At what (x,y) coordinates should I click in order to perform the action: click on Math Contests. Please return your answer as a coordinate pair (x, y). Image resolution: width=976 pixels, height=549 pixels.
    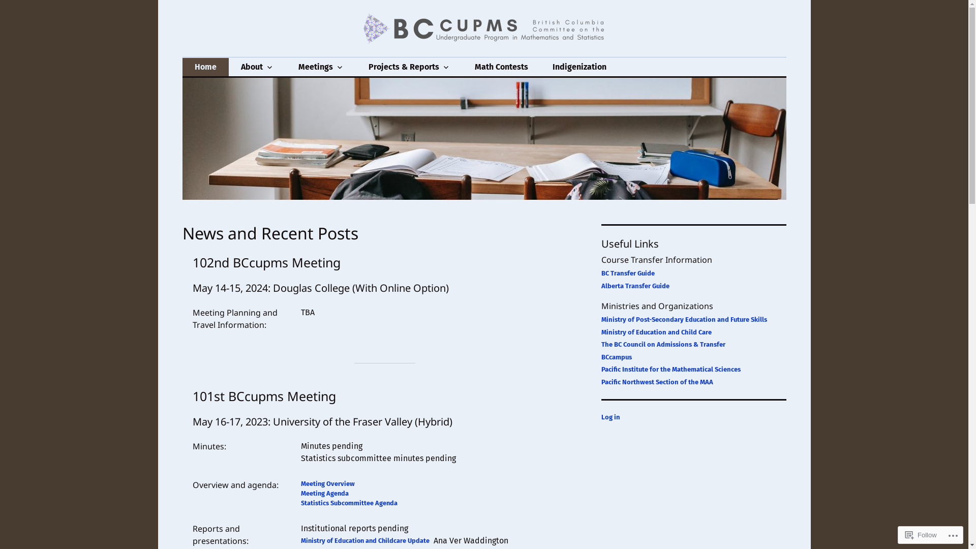
    Looking at the image, I should click on (501, 67).